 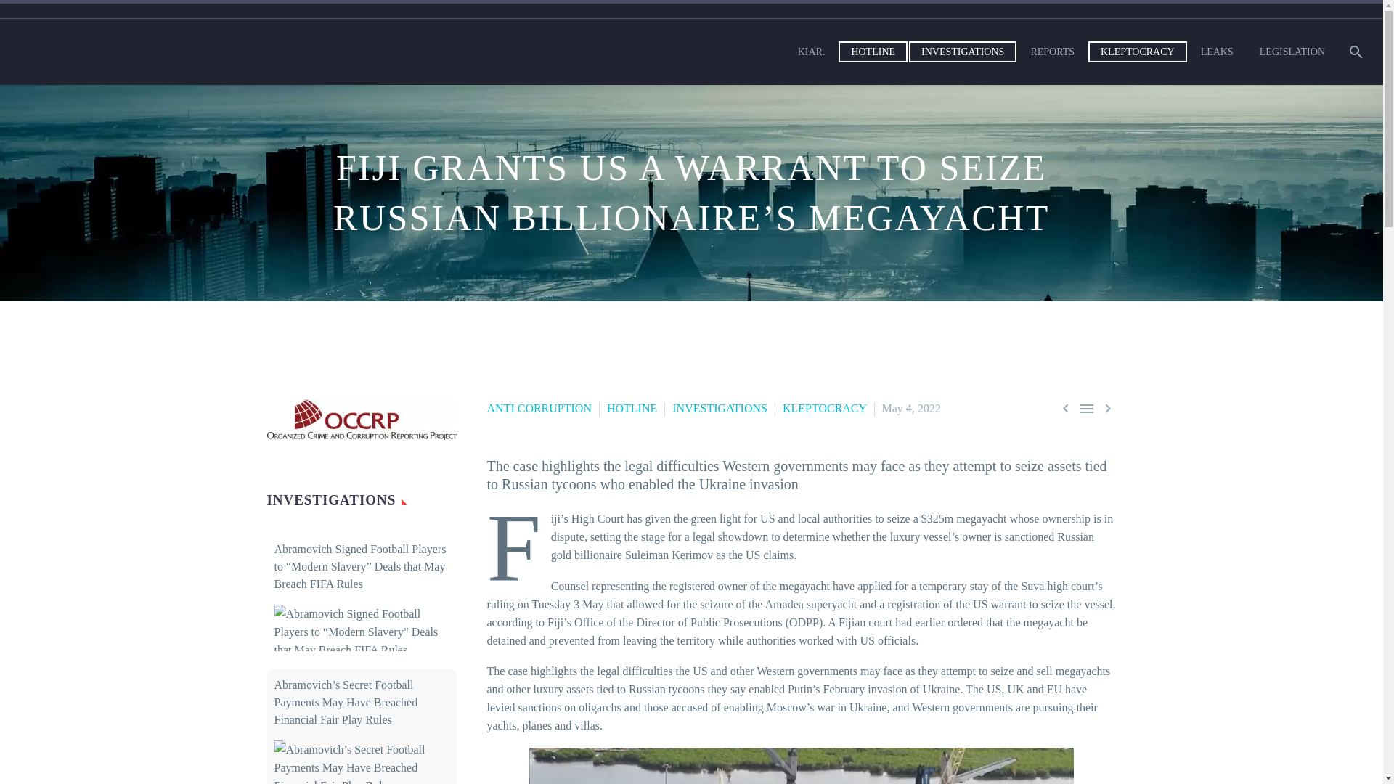 I want to click on HOTLINE, so click(x=632, y=408).